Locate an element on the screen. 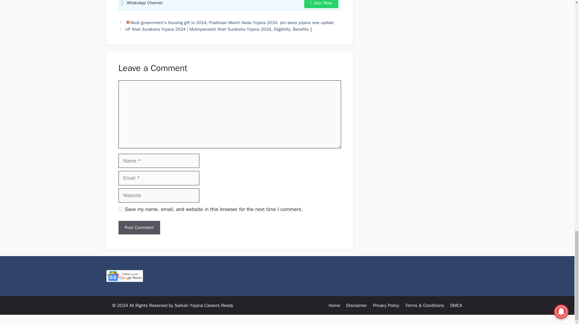  Post Comment is located at coordinates (139, 227).